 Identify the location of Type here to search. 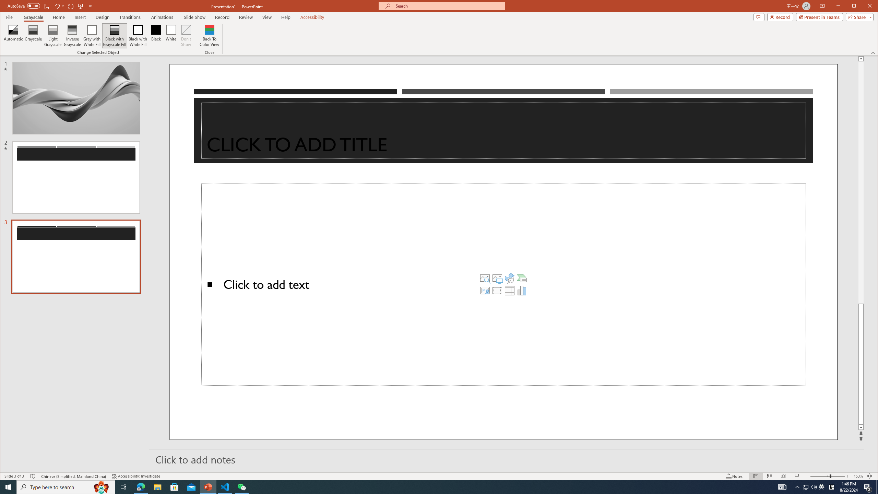
(66, 487).